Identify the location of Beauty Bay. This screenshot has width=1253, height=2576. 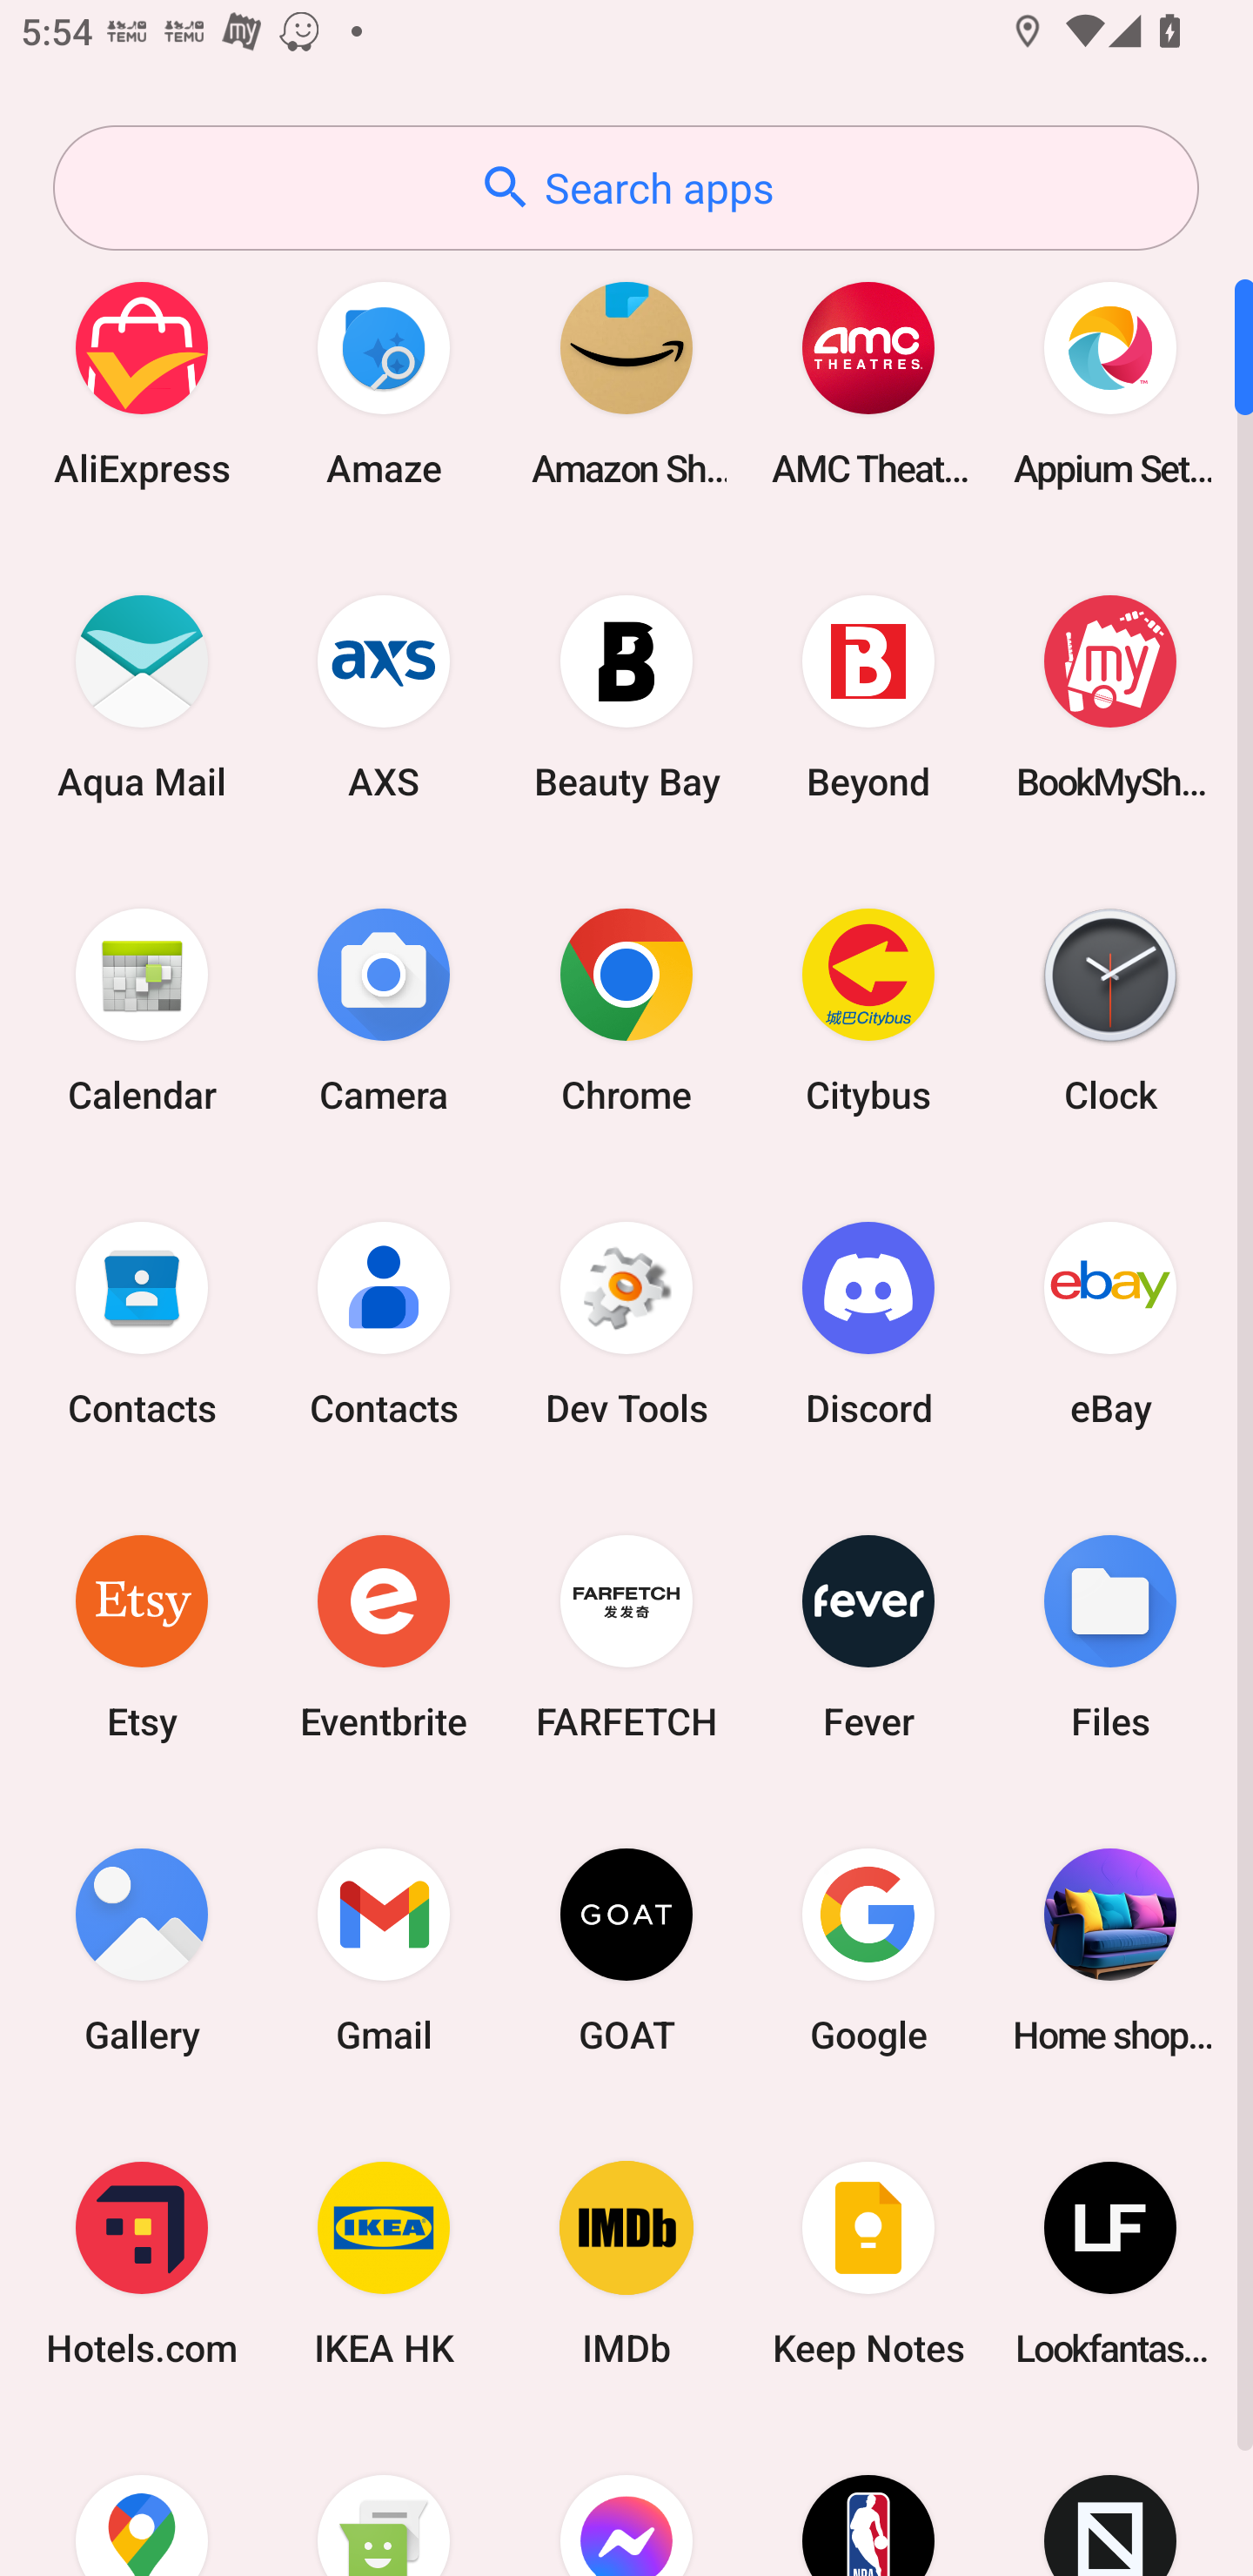
(626, 696).